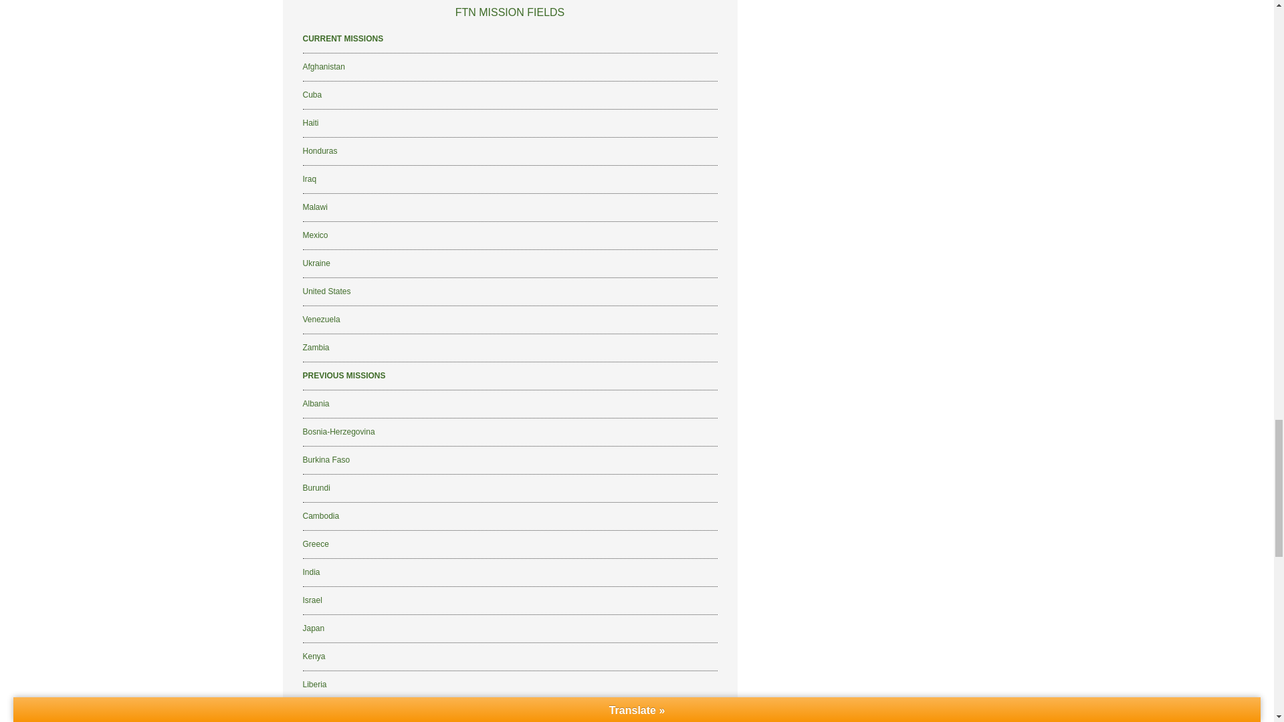  I want to click on Ukraine, so click(316, 263).